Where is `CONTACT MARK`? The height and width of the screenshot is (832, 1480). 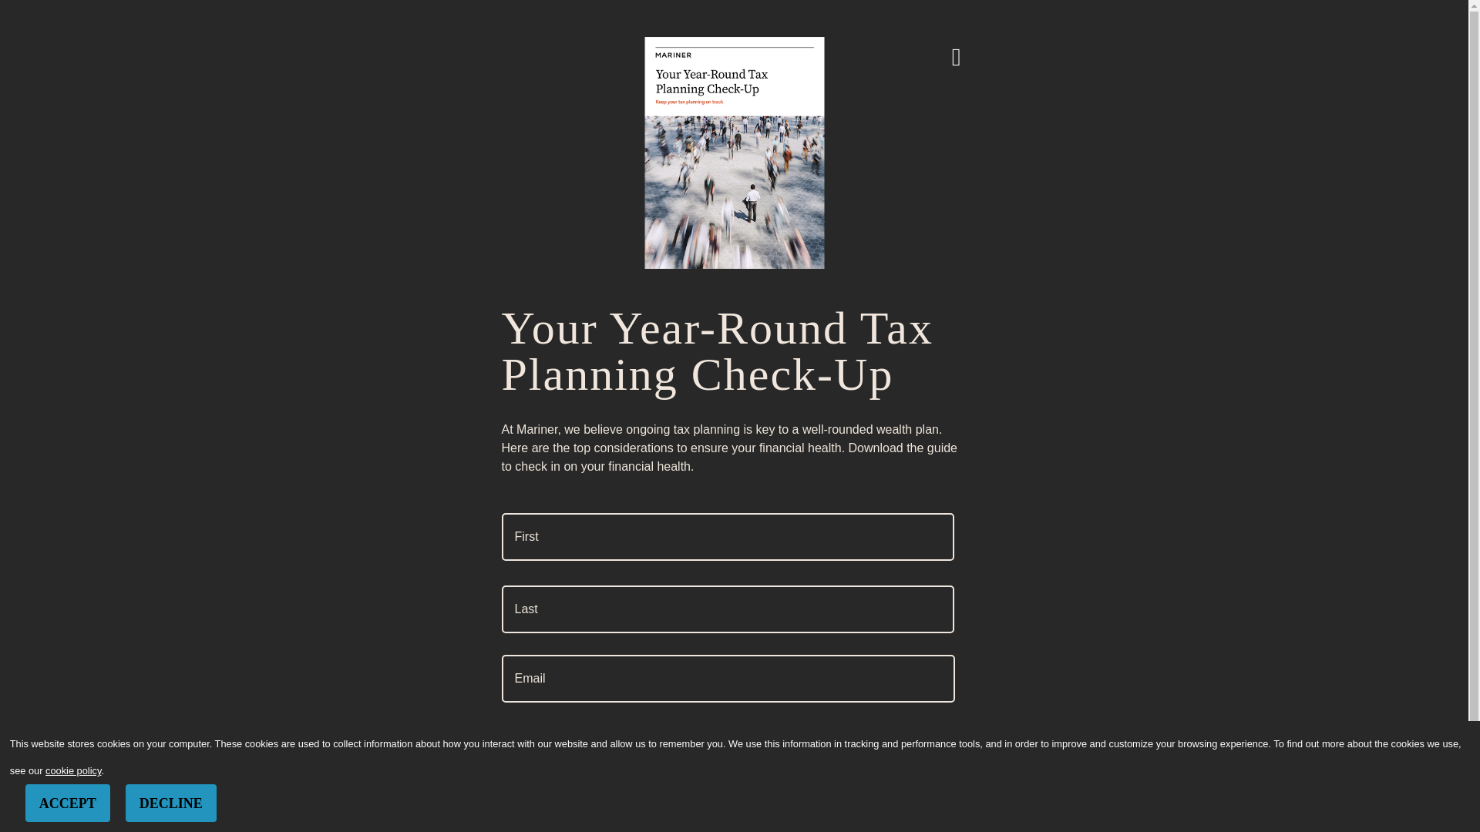 CONTACT MARK is located at coordinates (393, 384).